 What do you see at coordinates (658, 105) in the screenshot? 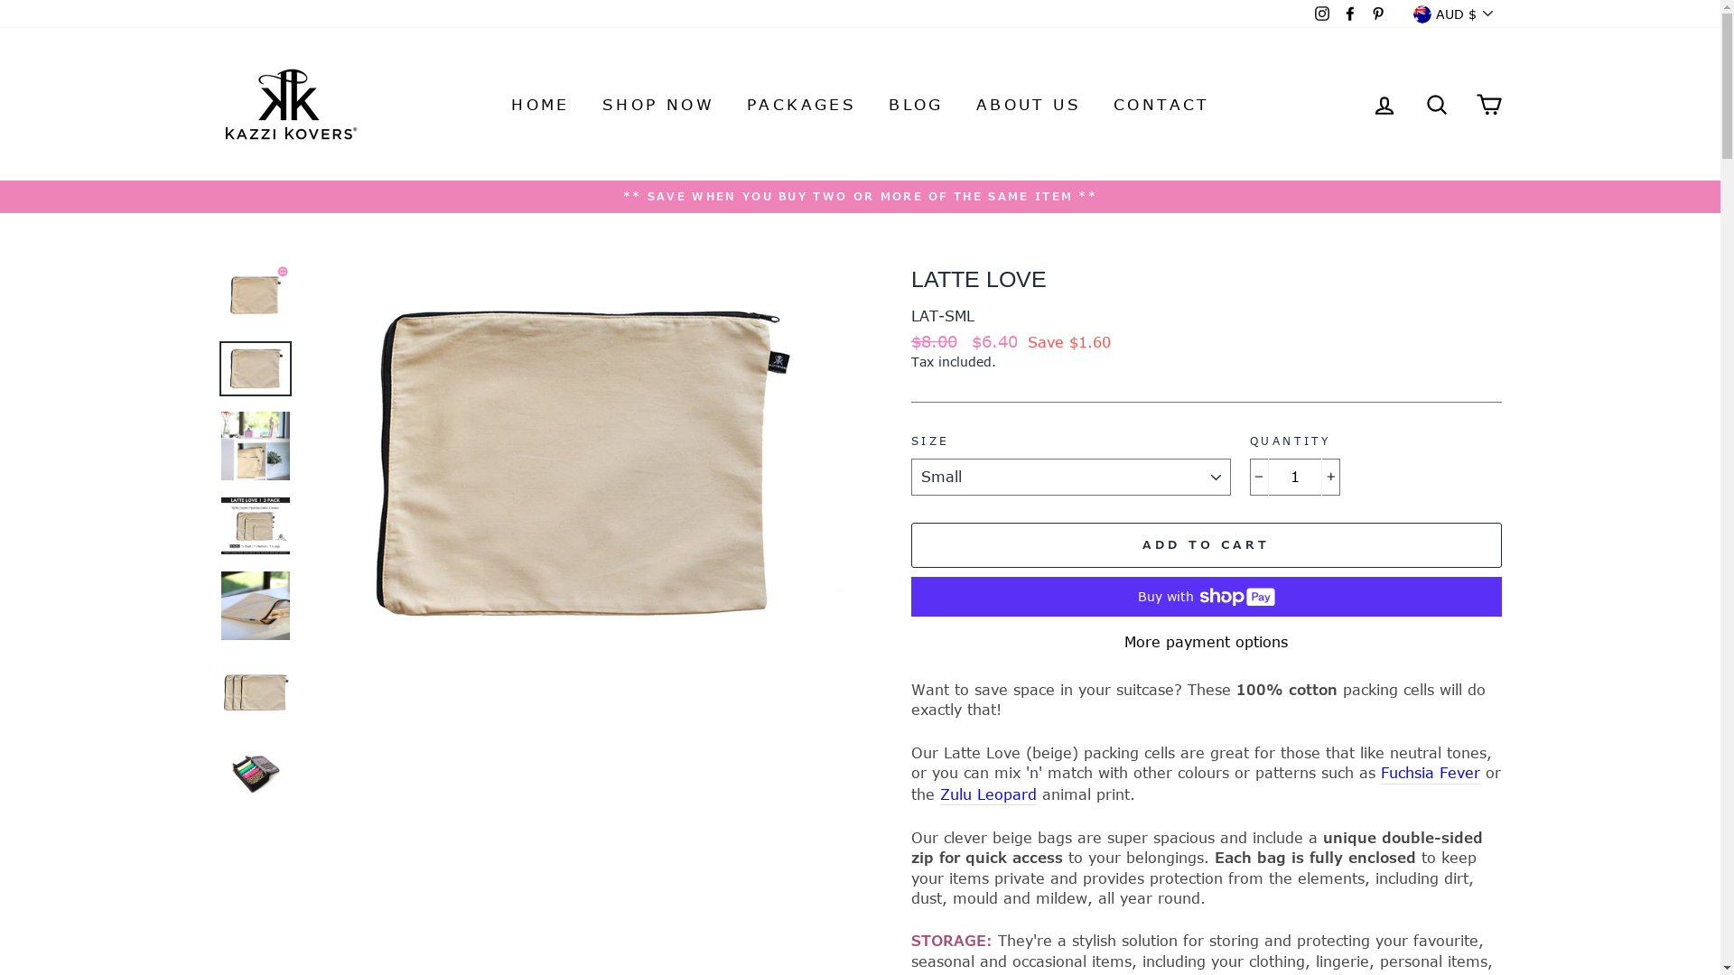
I see `SHOP NOW` at bounding box center [658, 105].